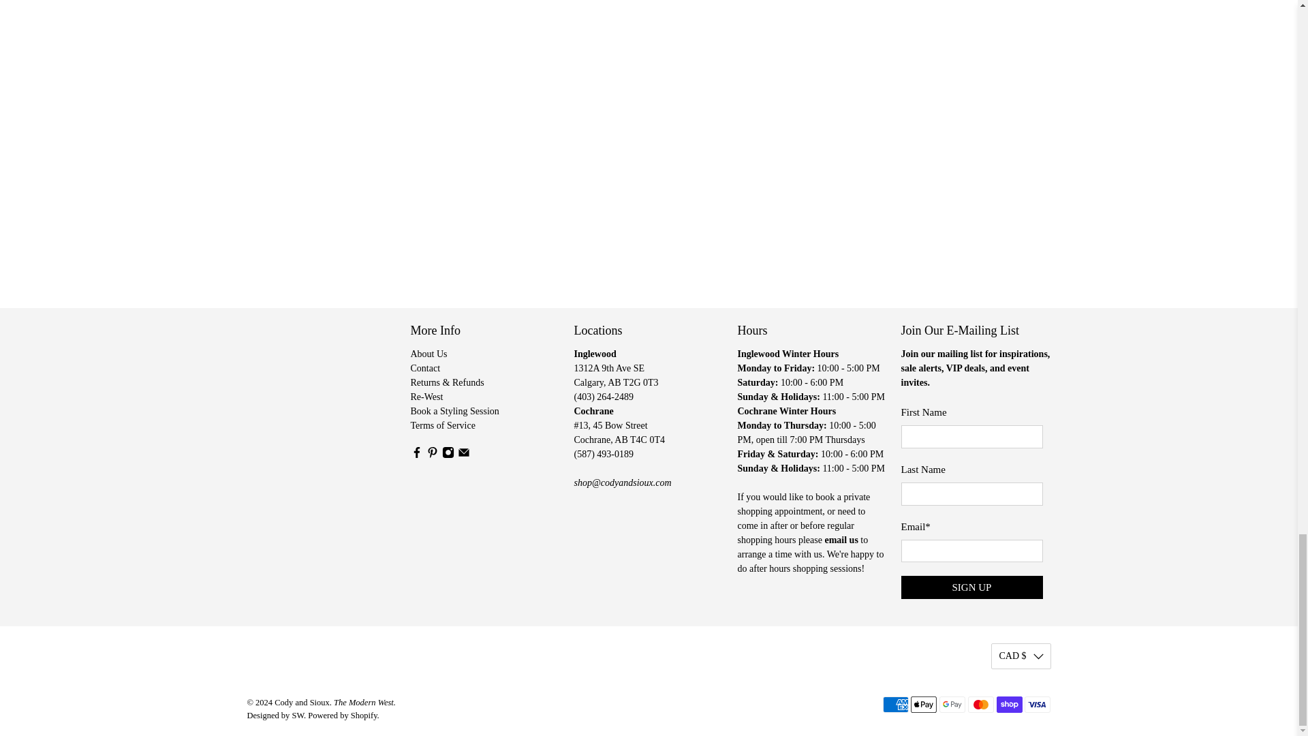  What do you see at coordinates (923, 705) in the screenshot?
I see `Apple Pay` at bounding box center [923, 705].